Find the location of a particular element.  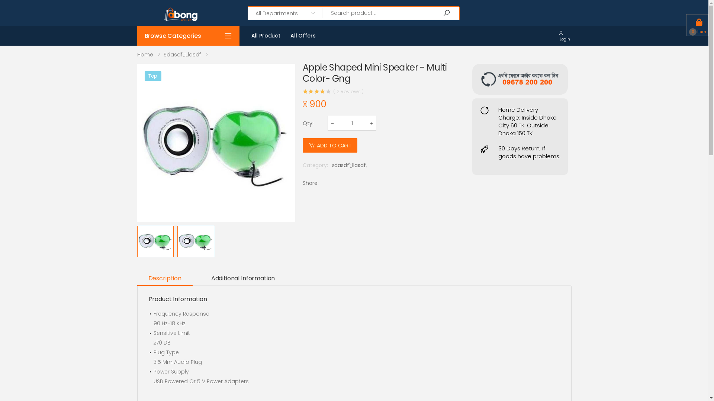

Additional Information is located at coordinates (243, 278).